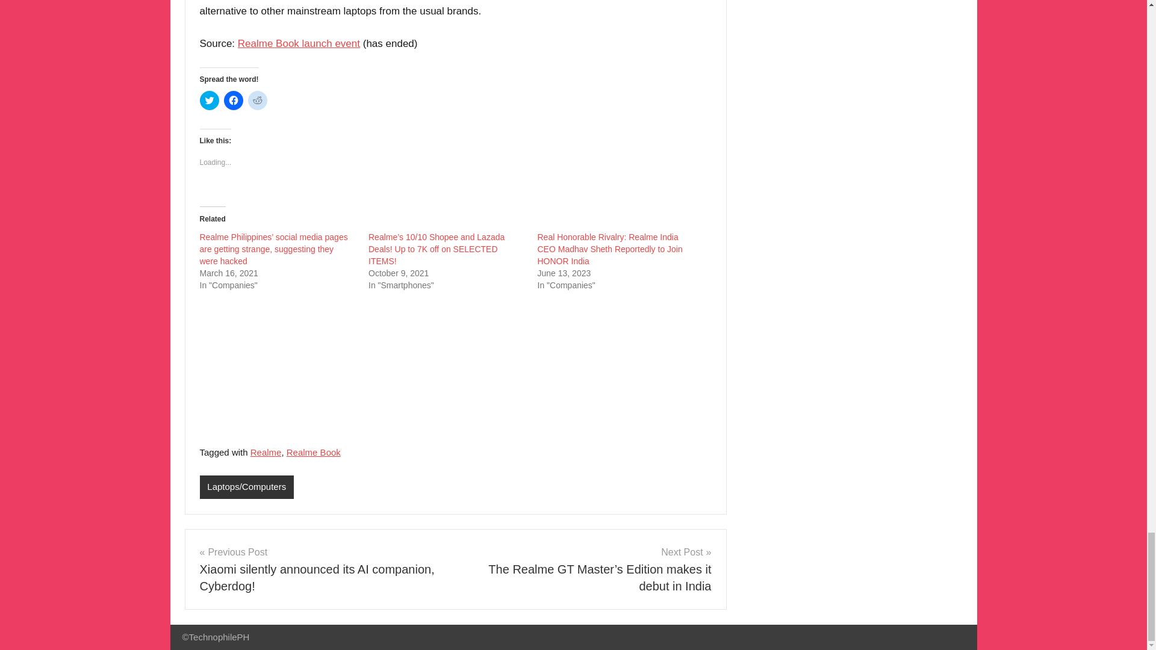 The image size is (1156, 650). What do you see at coordinates (210, 100) in the screenshot?
I see `Click to share on Twitter` at bounding box center [210, 100].